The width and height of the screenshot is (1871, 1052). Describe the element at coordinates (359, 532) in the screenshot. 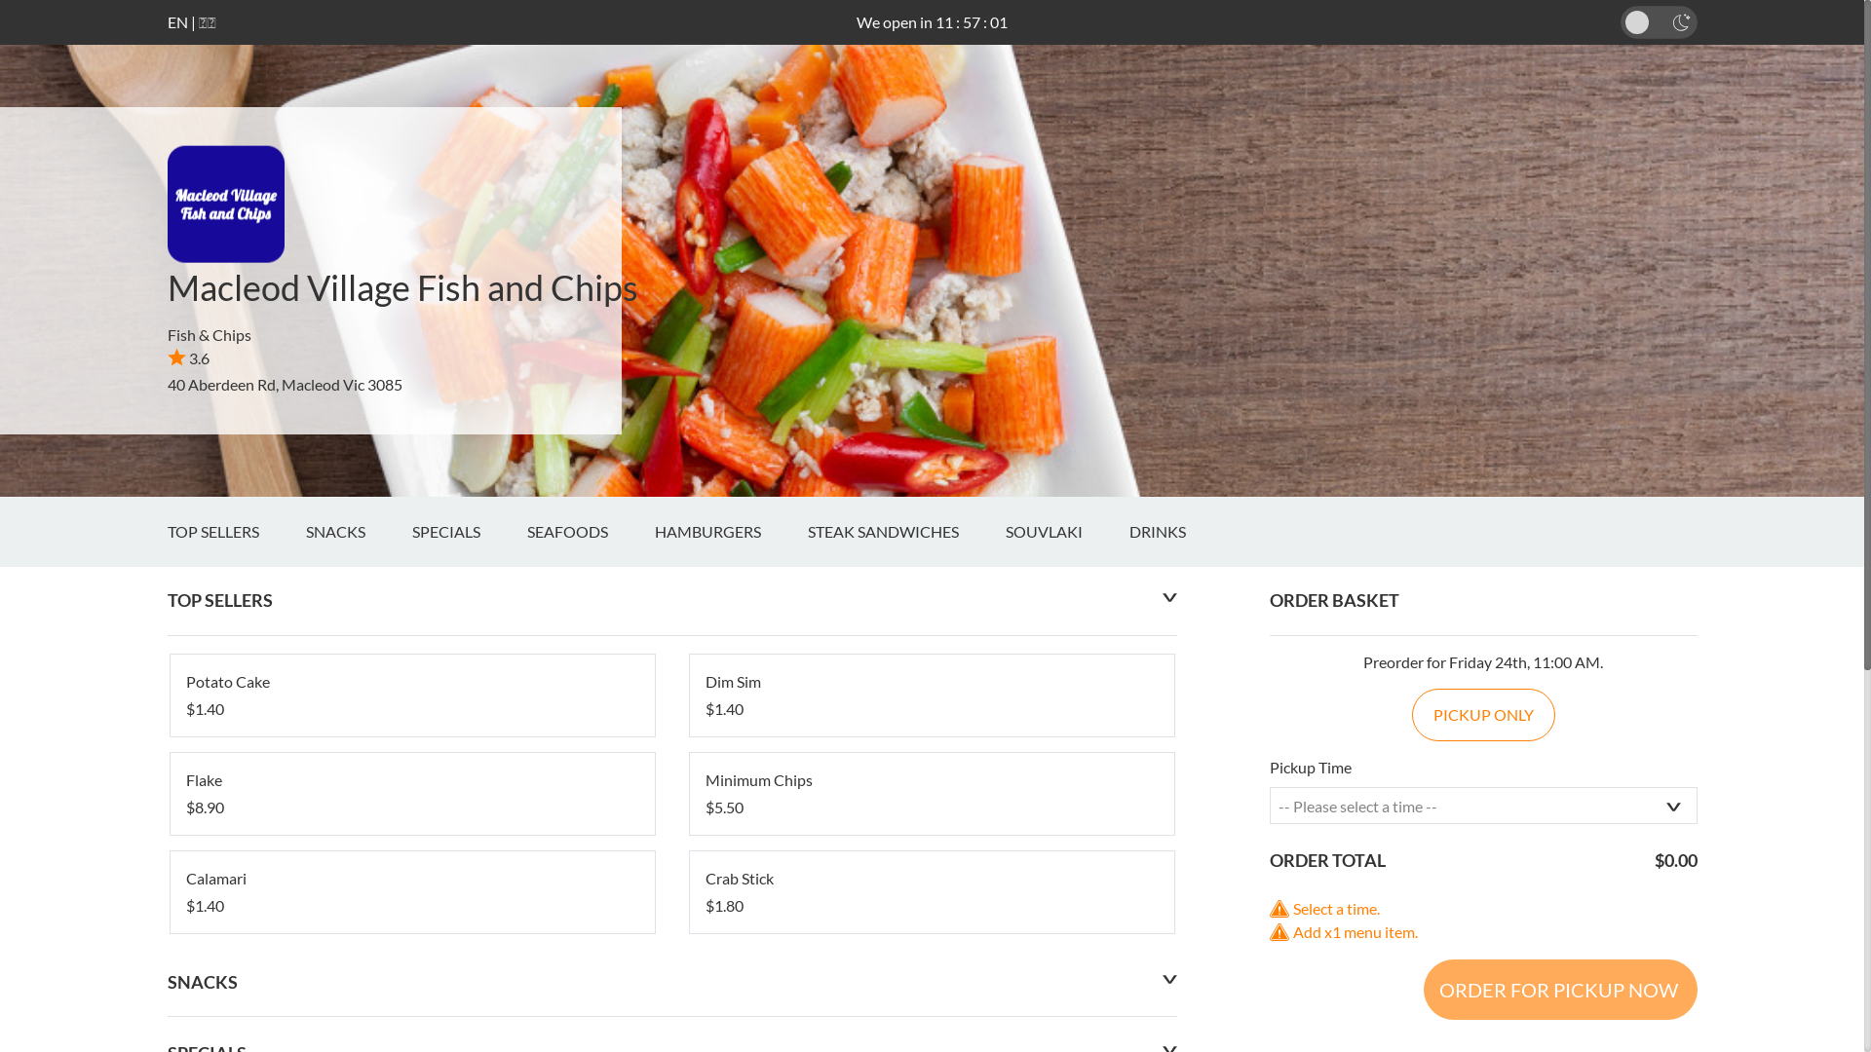

I see `SNACKS` at that location.